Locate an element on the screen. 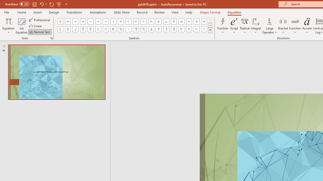  Equation Symbol Increment is located at coordinates (151, 29).